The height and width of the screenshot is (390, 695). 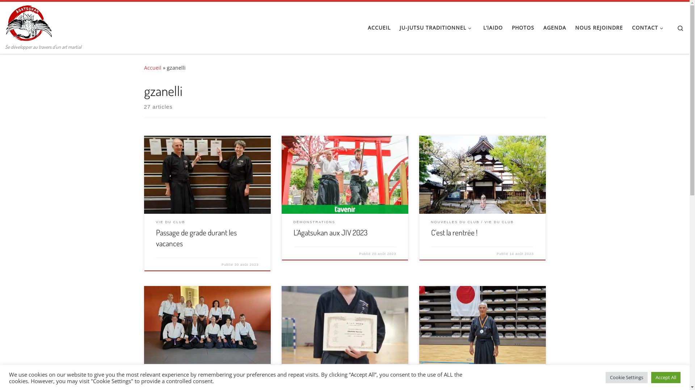 I want to click on AGENDA, so click(x=555, y=28).